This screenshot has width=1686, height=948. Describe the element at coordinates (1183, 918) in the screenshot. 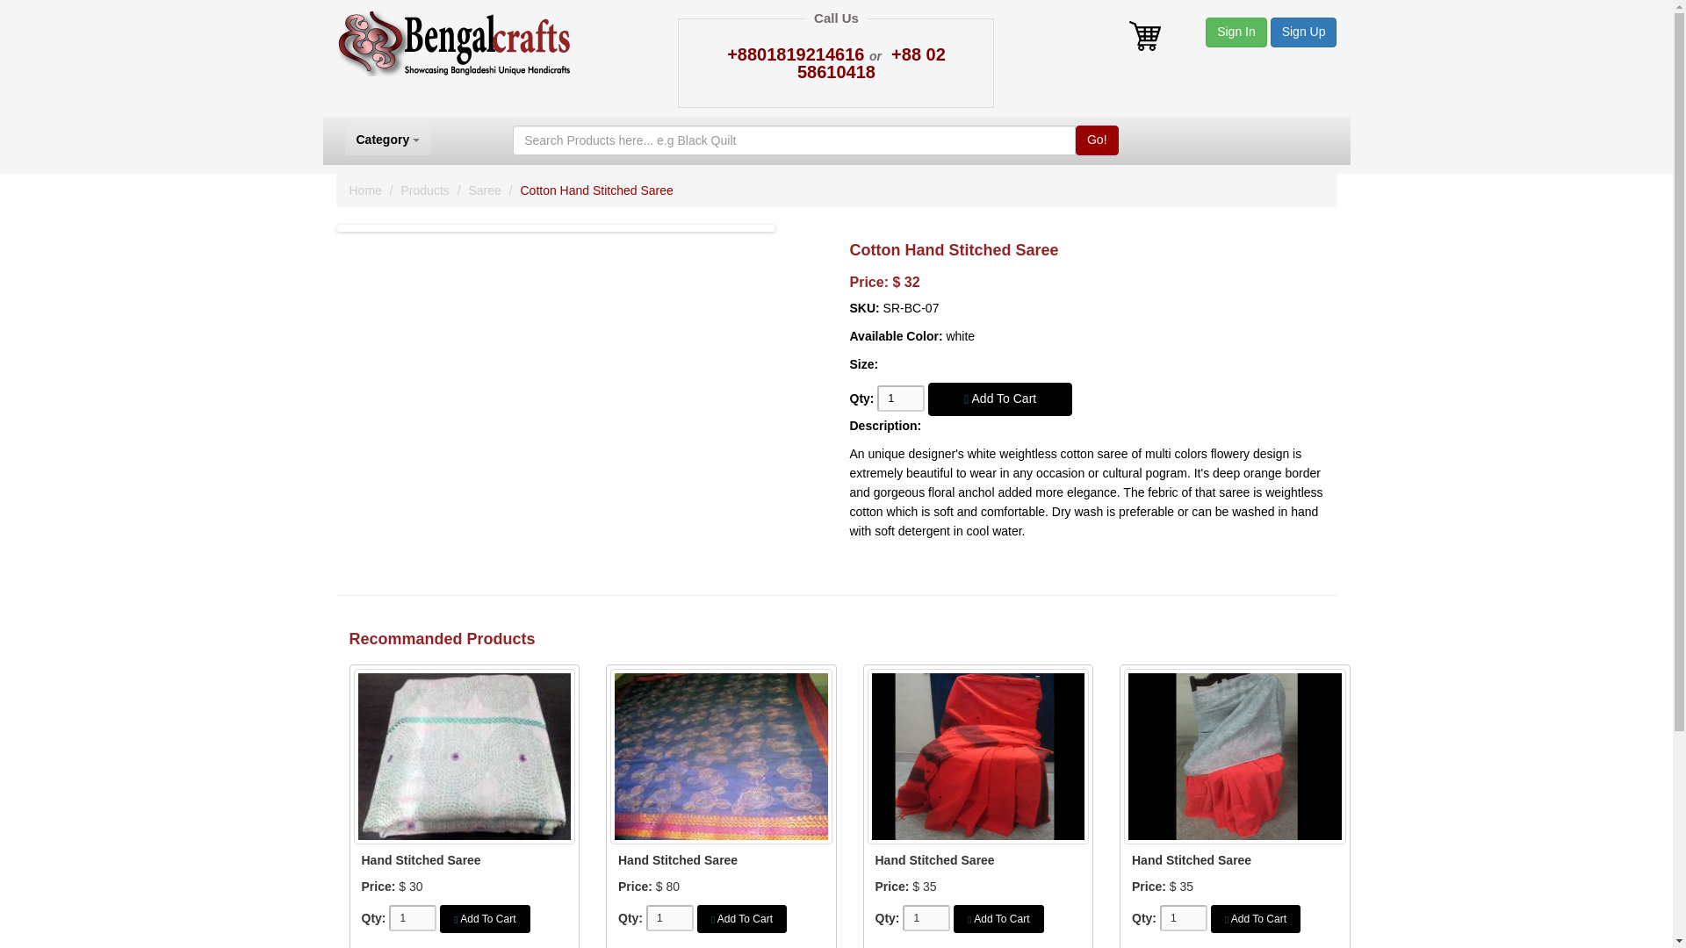

I see `1` at that location.